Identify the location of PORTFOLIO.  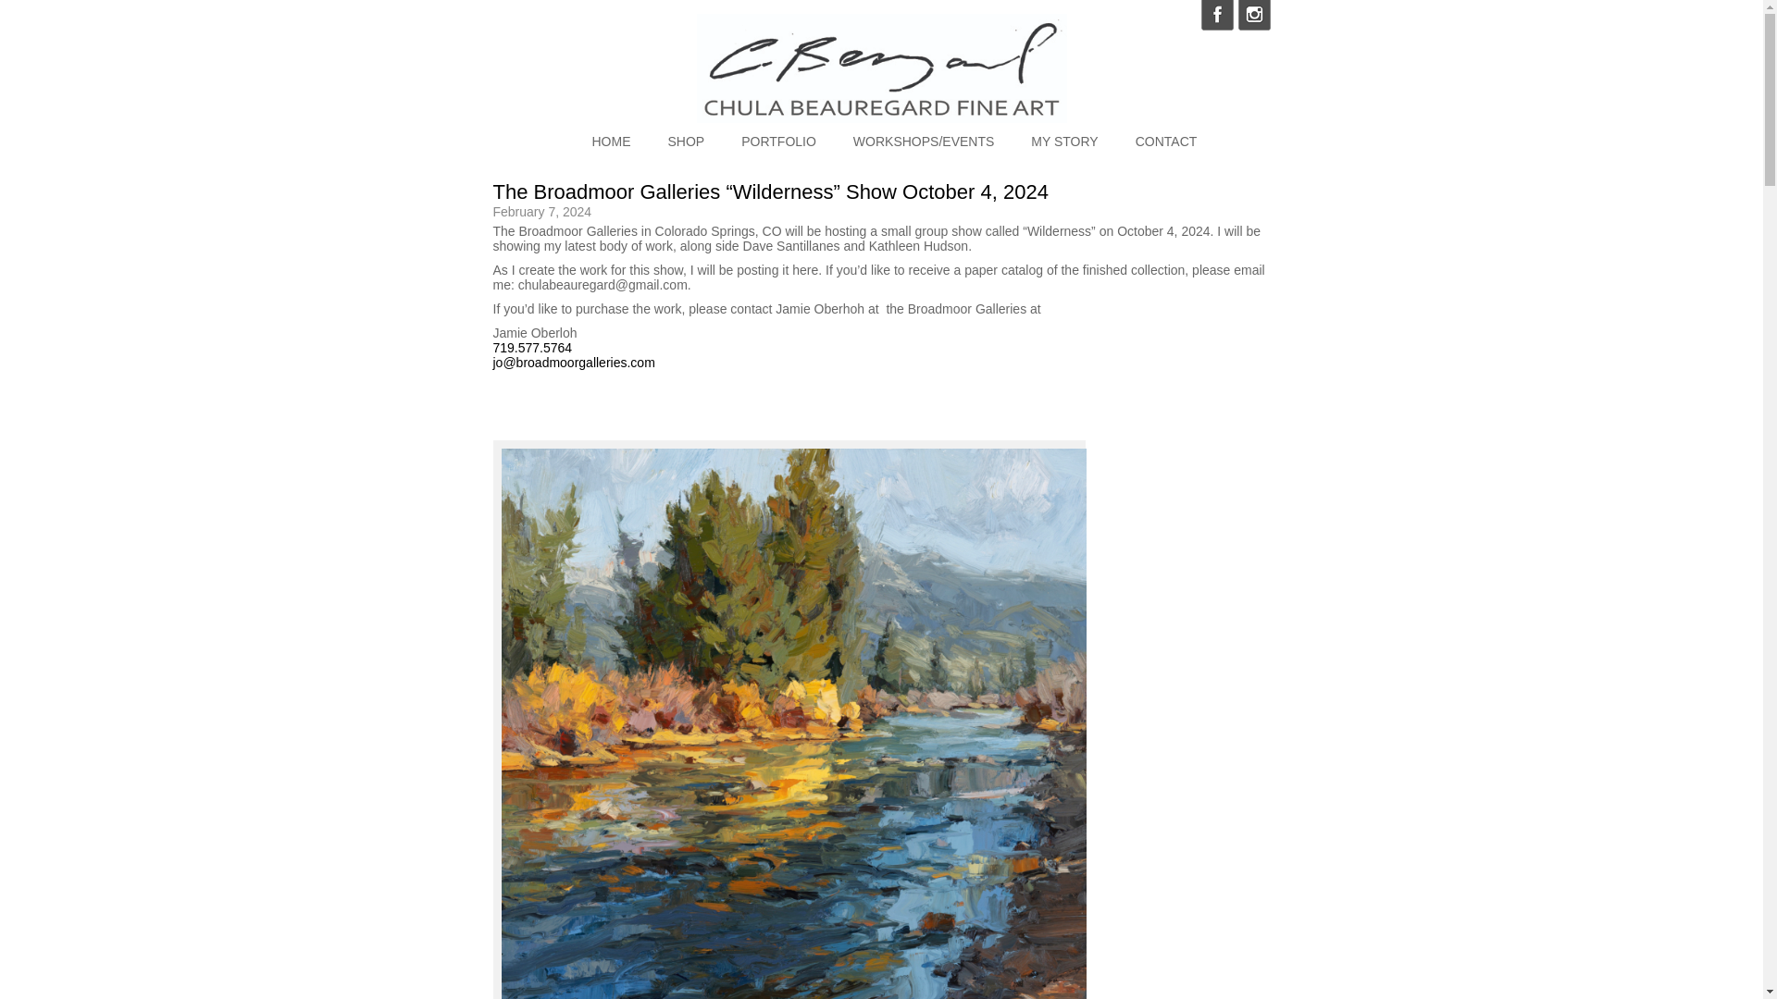
(777, 141).